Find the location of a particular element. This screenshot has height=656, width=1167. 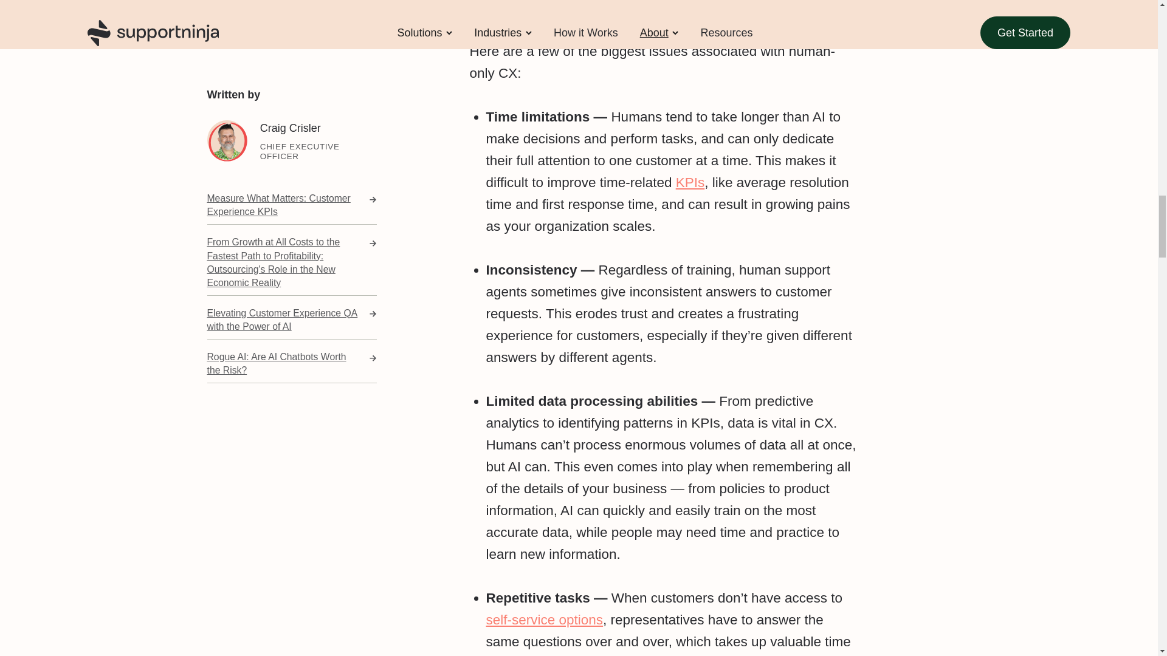

self-service options is located at coordinates (545, 620).